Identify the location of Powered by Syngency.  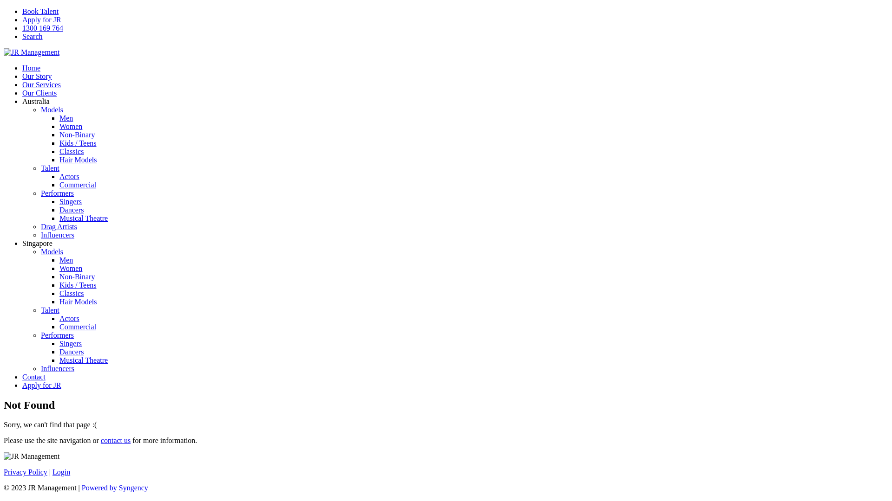
(115, 488).